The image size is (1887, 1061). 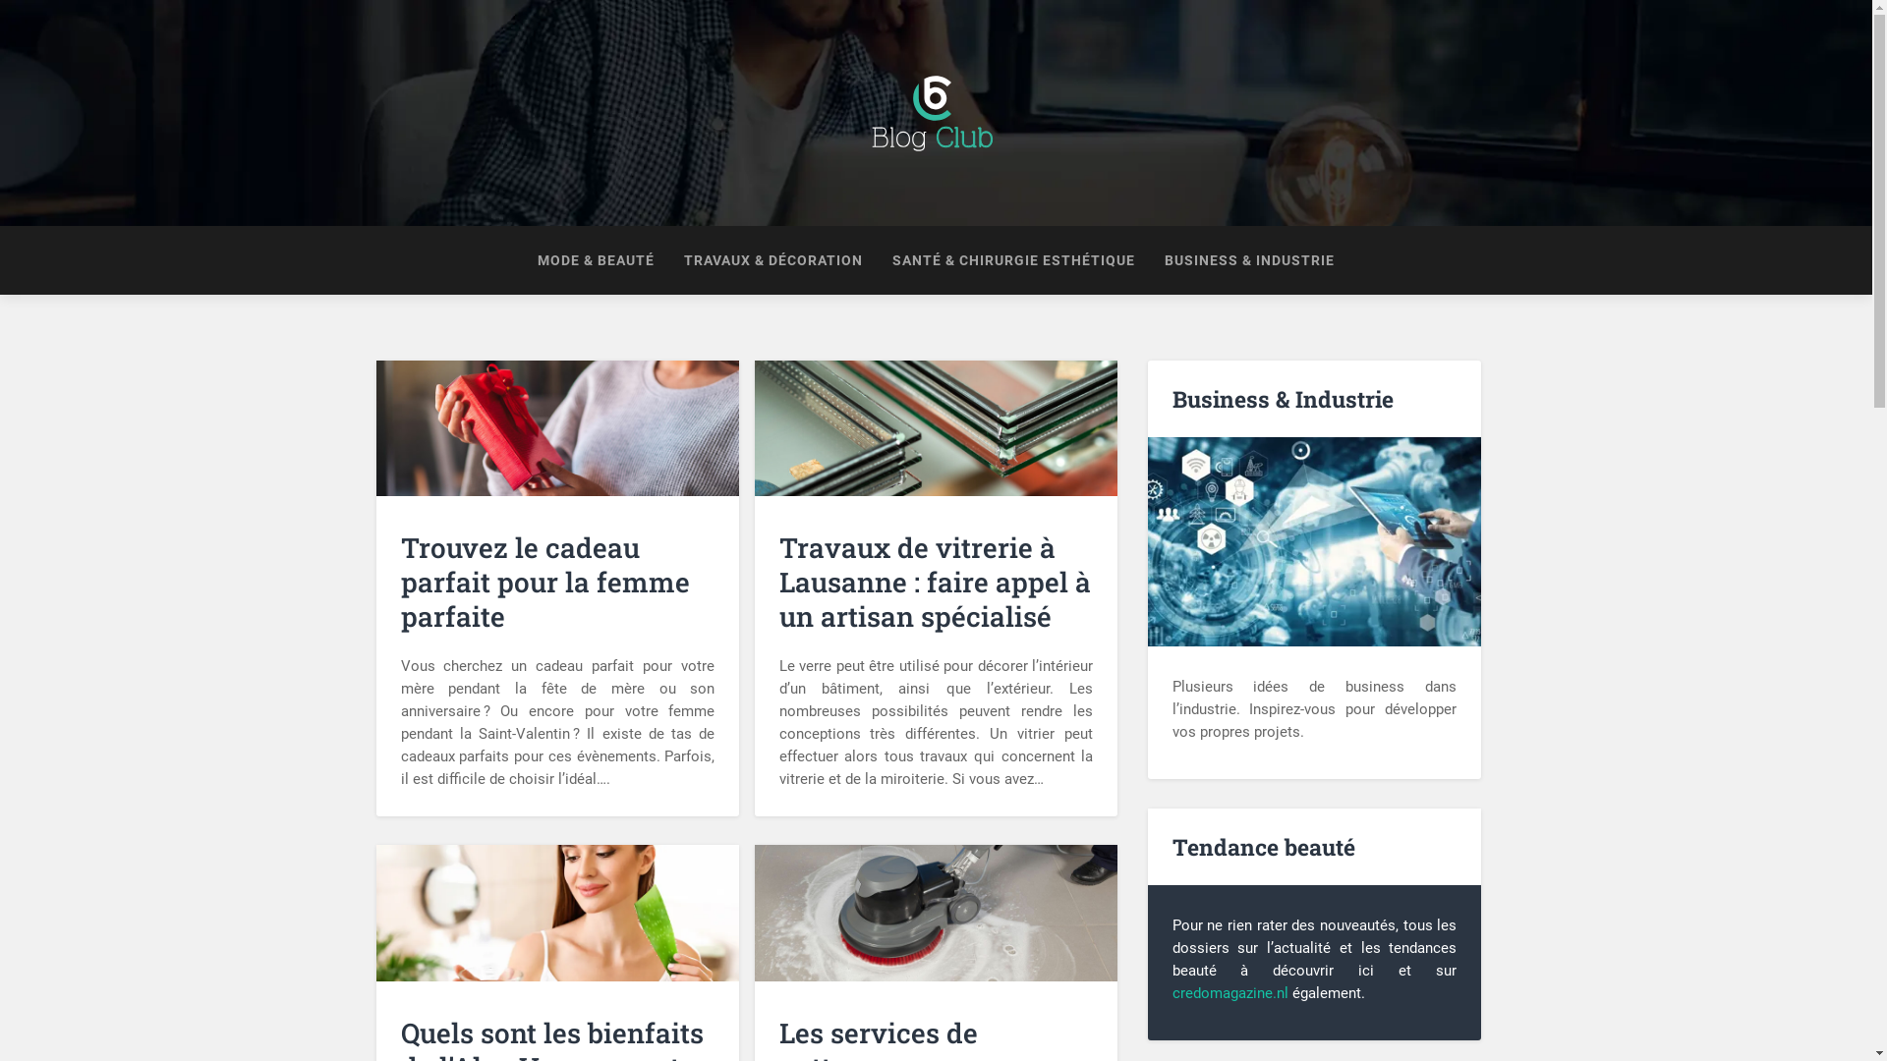 I want to click on BUSINESS & INDUSTRIE, so click(x=1250, y=260).